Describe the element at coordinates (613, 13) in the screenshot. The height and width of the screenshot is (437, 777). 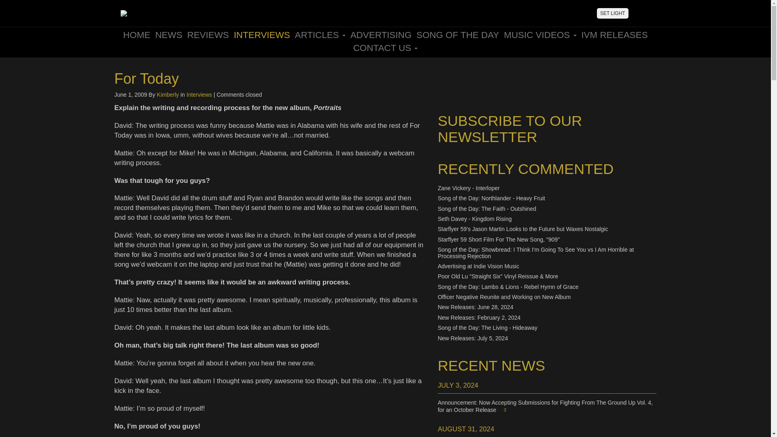
I see `SET LIGHT` at that location.